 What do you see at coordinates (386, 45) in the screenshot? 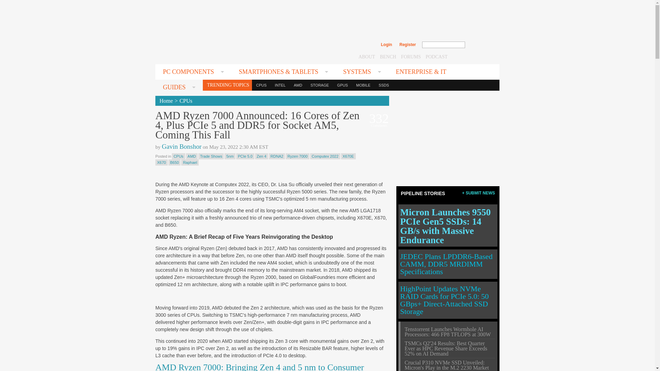
I see `Login` at bounding box center [386, 45].